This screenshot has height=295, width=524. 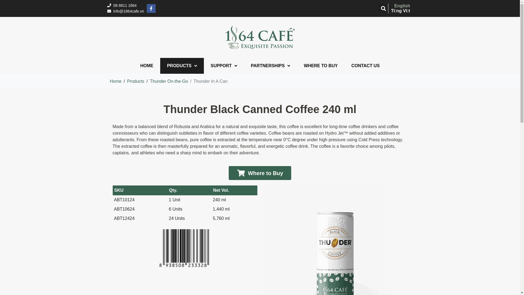 What do you see at coordinates (321, 66) in the screenshot?
I see `WHERE TO BUY` at bounding box center [321, 66].